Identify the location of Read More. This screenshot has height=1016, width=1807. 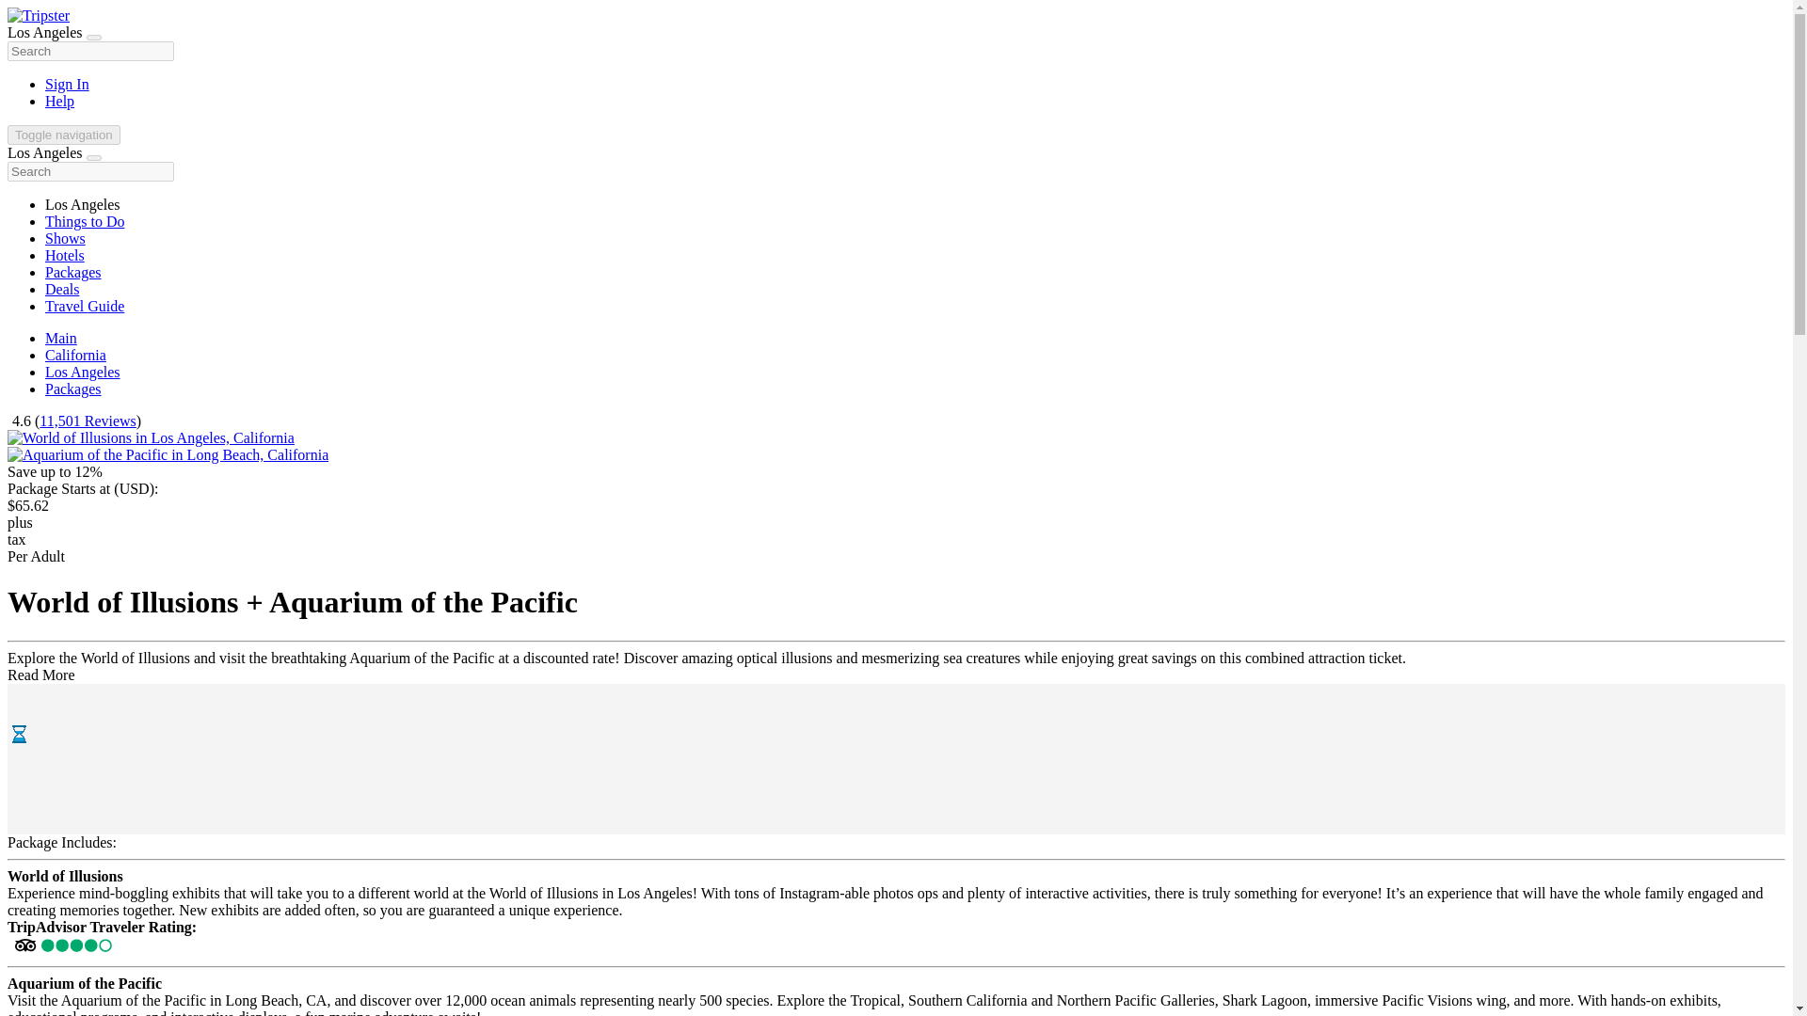
(41, 674).